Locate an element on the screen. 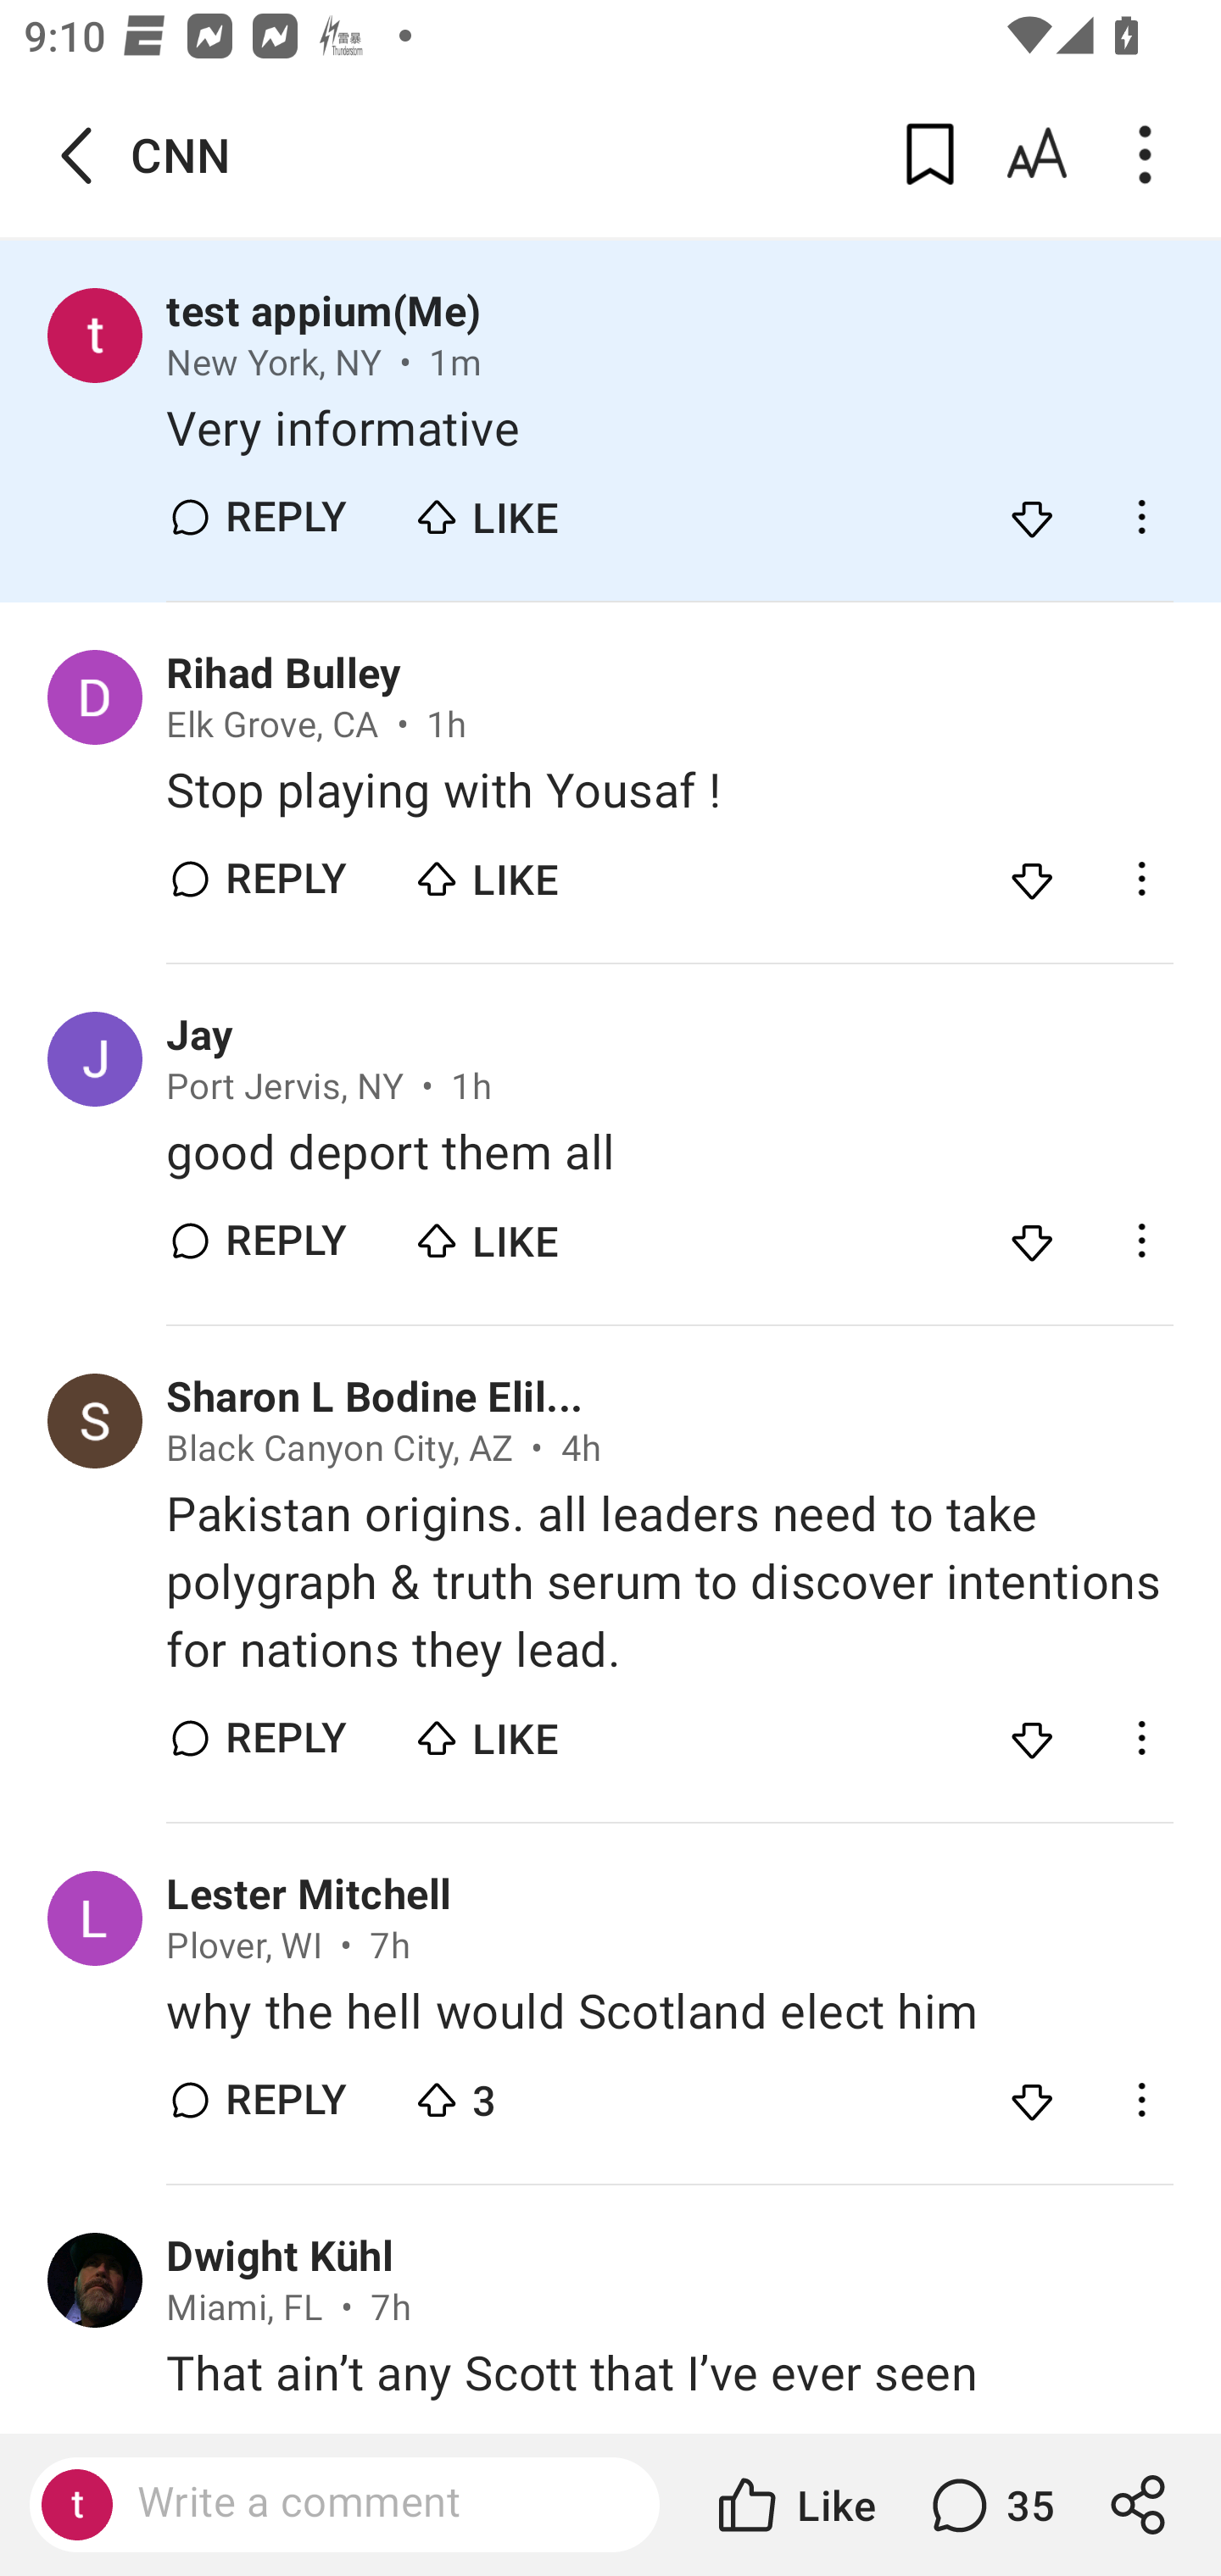 This screenshot has height=2576, width=1221. REPLY is located at coordinates (285, 1737).